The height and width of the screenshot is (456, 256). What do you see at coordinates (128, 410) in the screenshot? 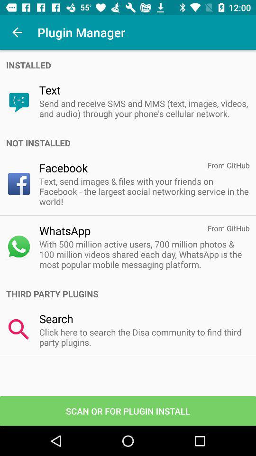
I see `turn on the scan qr for` at bounding box center [128, 410].